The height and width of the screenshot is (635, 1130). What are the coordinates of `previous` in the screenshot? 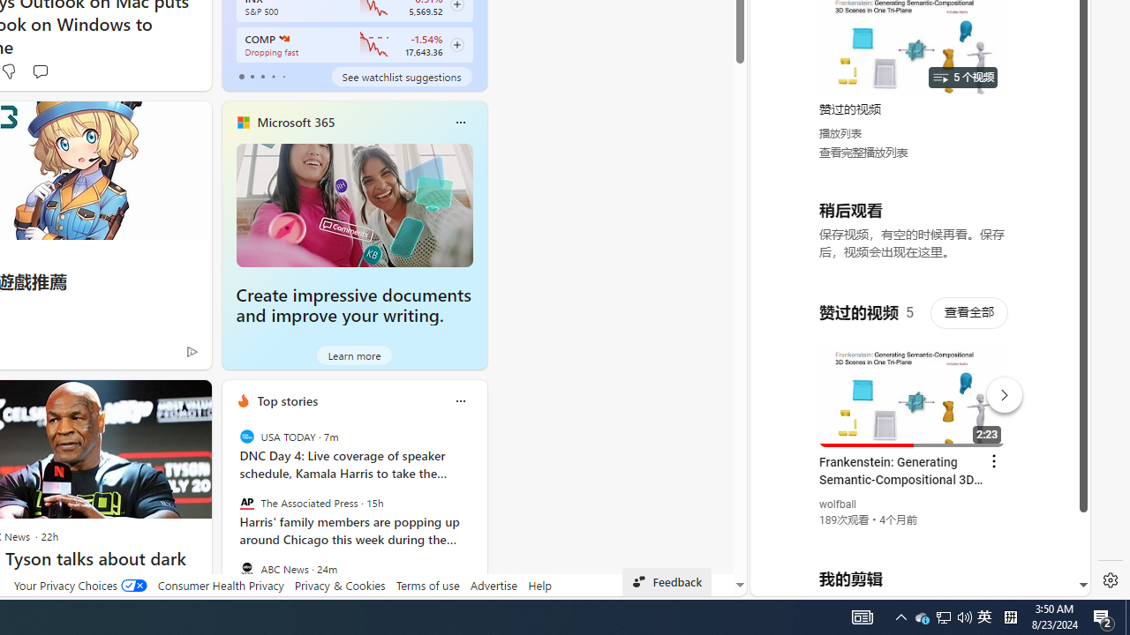 It's located at (231, 514).